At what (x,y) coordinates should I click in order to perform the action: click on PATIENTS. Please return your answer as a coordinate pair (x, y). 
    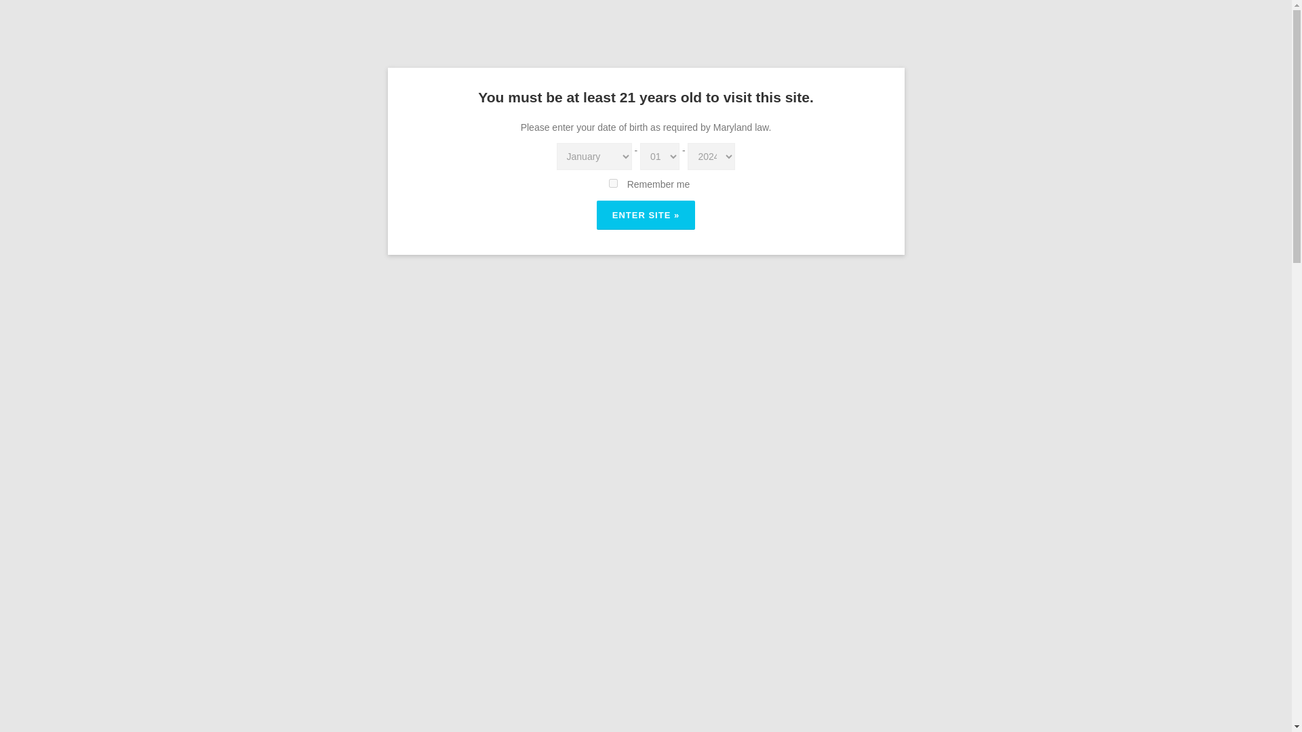
    Looking at the image, I should click on (799, 25).